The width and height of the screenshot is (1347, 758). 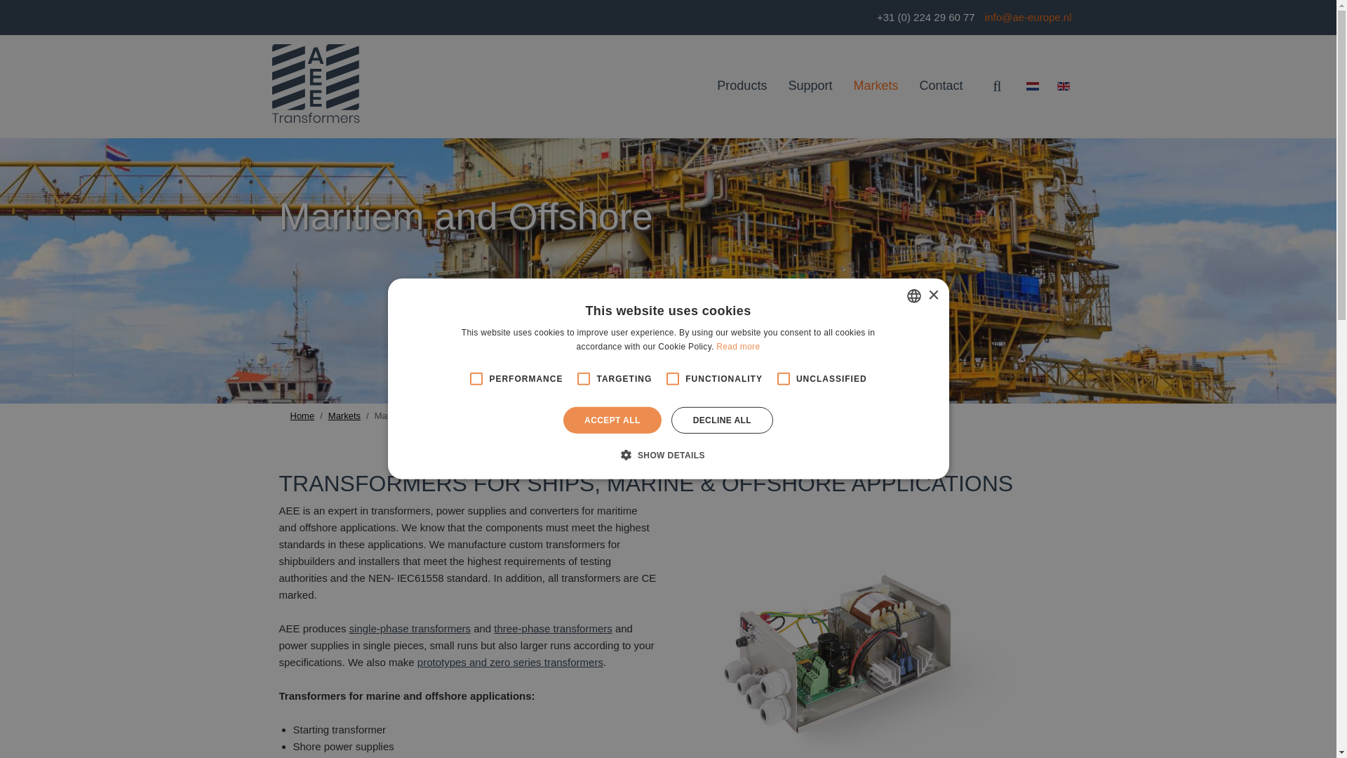 I want to click on English, so click(x=1062, y=86).